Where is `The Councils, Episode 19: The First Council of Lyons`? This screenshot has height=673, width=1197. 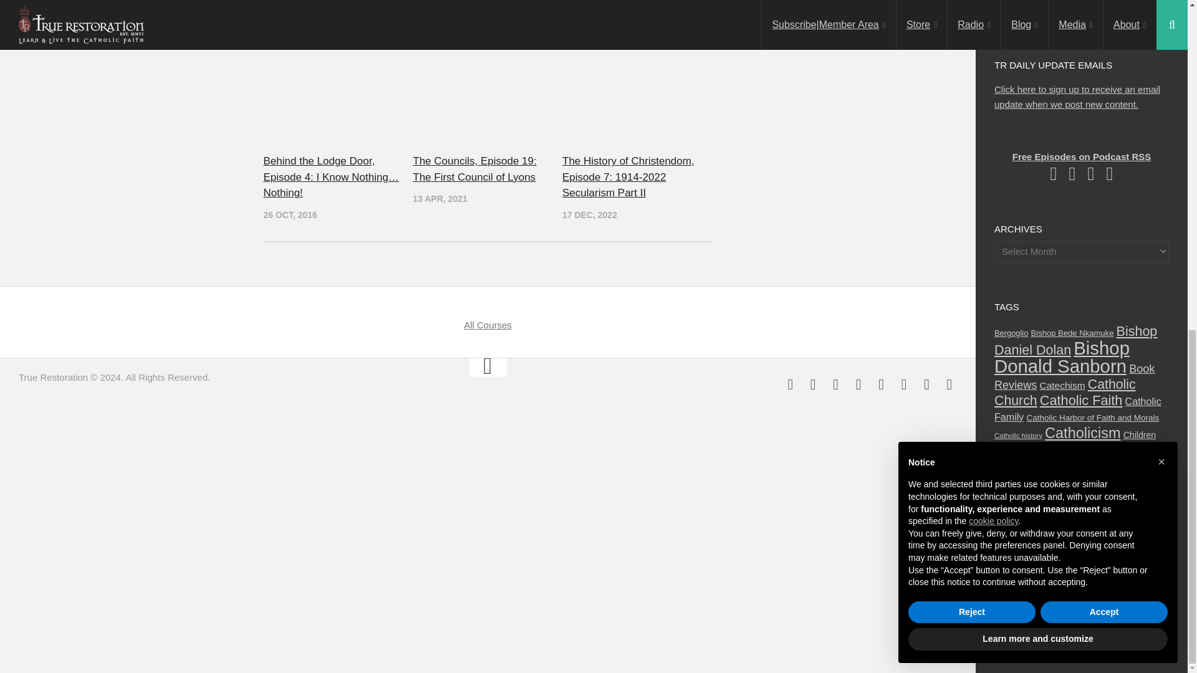 The Councils, Episode 19: The First Council of Lyons is located at coordinates (474, 169).